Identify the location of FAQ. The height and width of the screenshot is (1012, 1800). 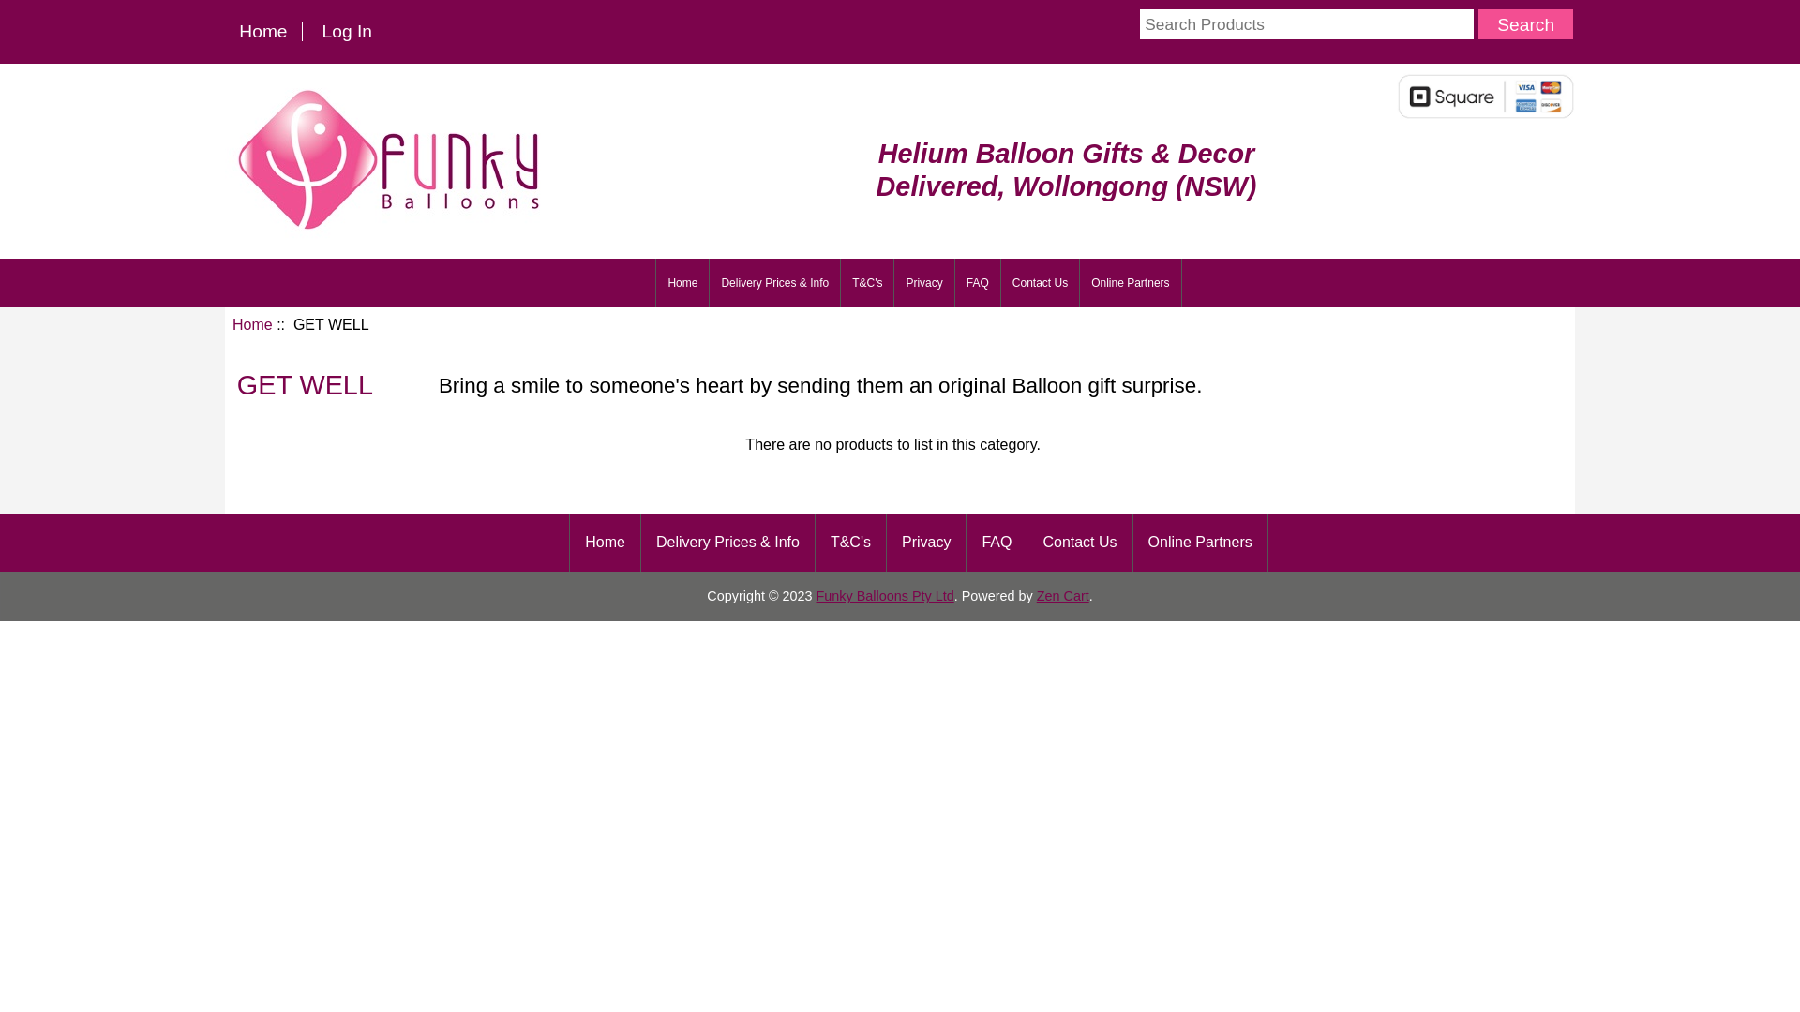
(997, 543).